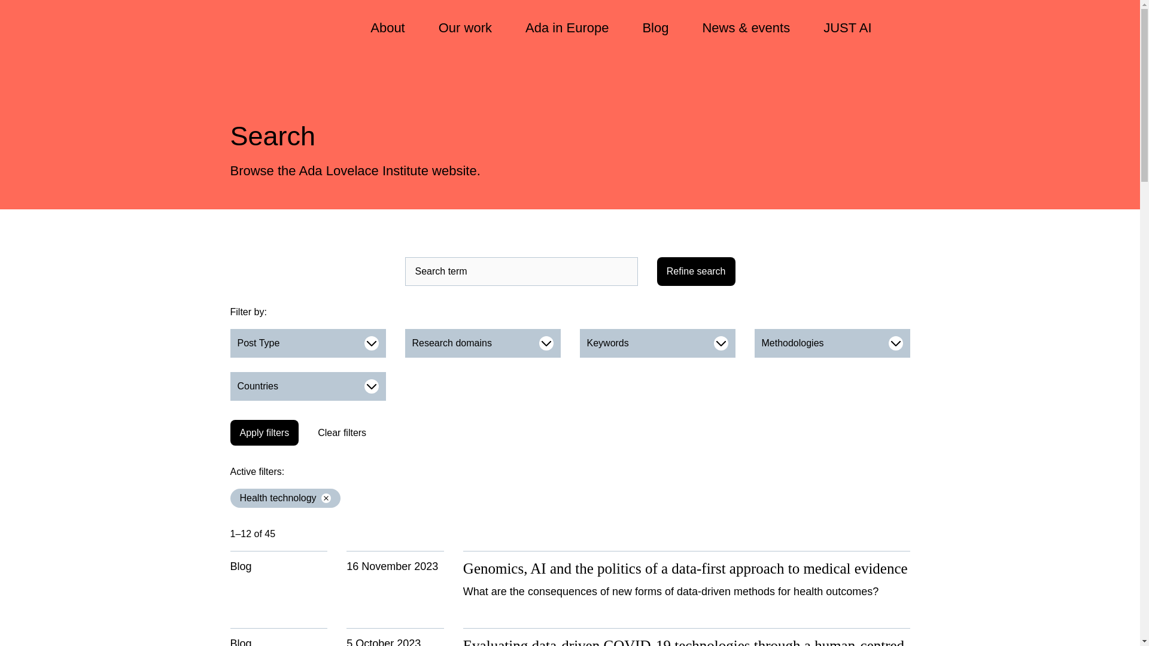 Image resolution: width=1149 pixels, height=646 pixels. What do you see at coordinates (567, 29) in the screenshot?
I see `Ada in Europe` at bounding box center [567, 29].